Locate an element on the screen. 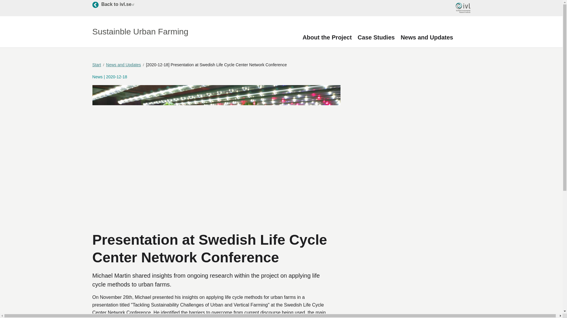  Read our cookie policy is located at coordinates (32, 279).